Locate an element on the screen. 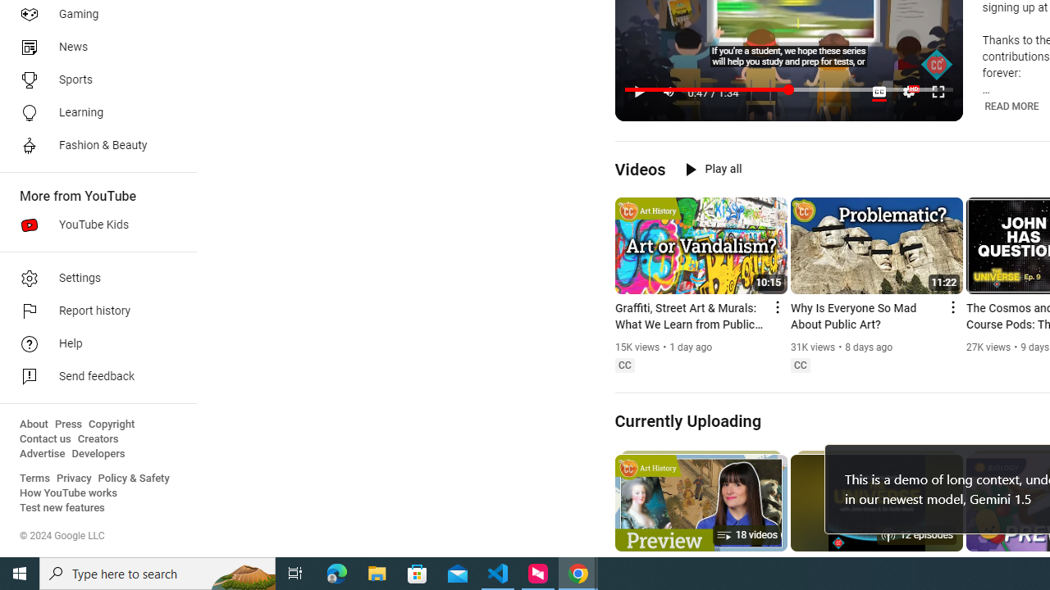 Image resolution: width=1050 pixels, height=590 pixels. Action menu is located at coordinates (952, 306).